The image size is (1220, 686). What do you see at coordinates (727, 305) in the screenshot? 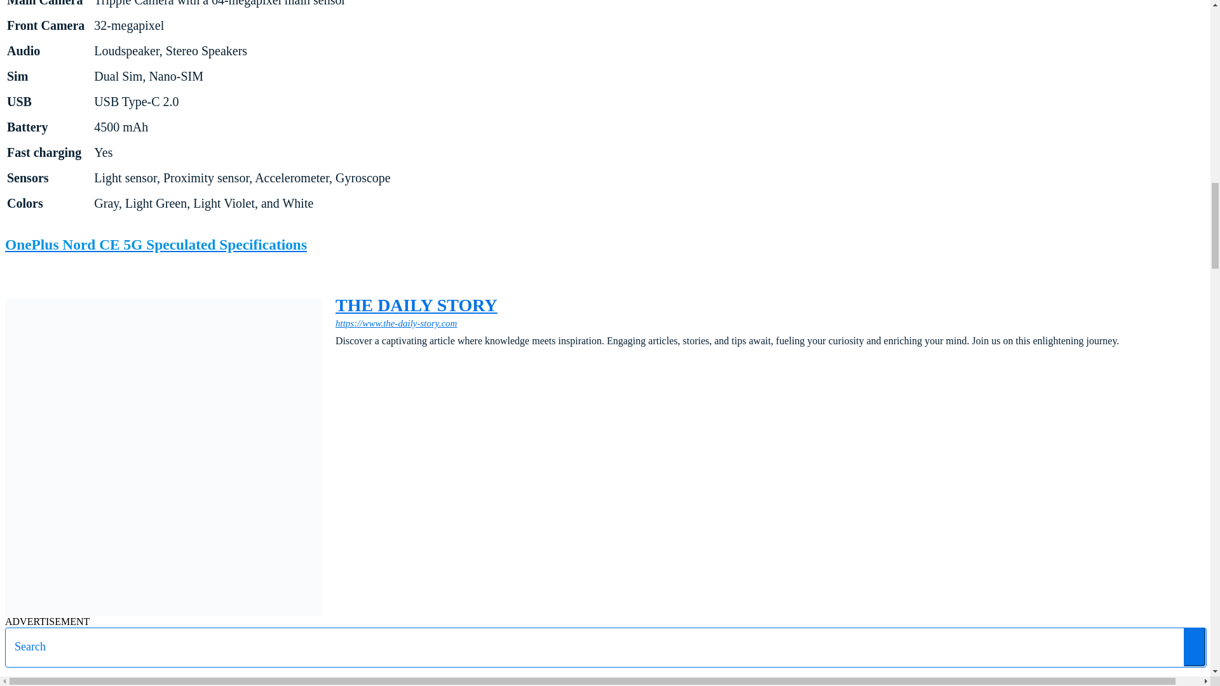
I see `THE DAILY STORY` at bounding box center [727, 305].